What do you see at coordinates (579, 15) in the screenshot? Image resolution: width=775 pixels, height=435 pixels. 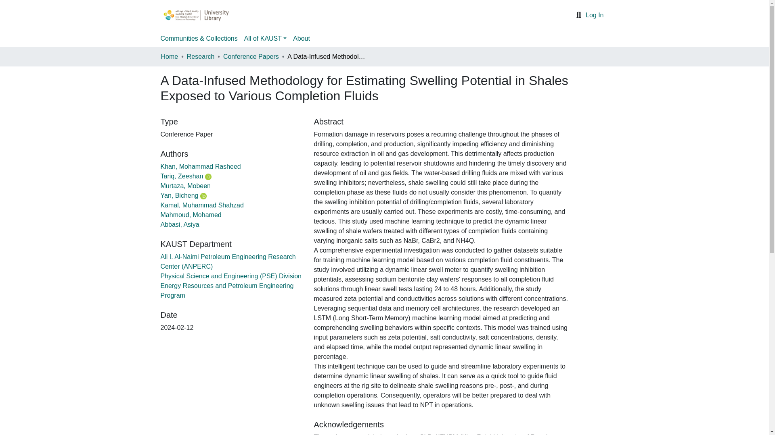 I see `Search` at bounding box center [579, 15].